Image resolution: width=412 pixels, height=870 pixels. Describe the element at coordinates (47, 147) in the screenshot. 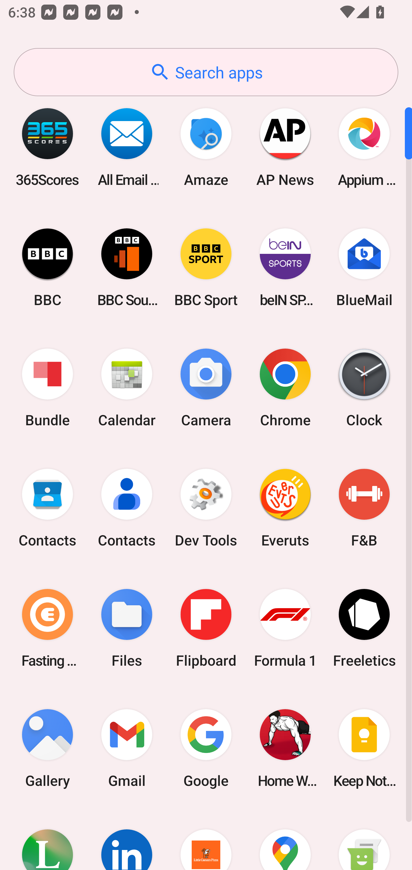

I see `365Scores` at that location.